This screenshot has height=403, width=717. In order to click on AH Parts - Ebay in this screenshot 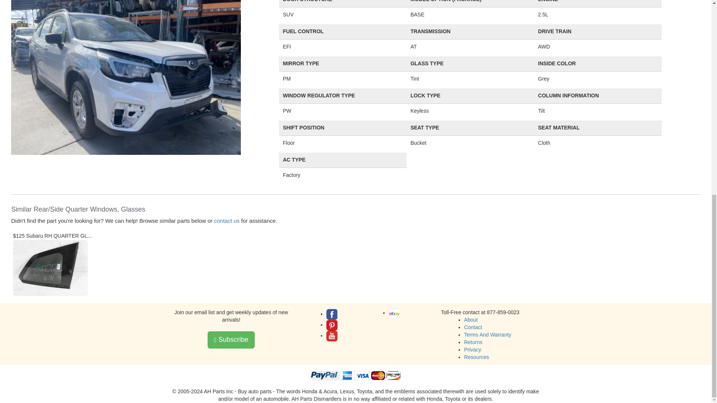, I will do `click(394, 313)`.